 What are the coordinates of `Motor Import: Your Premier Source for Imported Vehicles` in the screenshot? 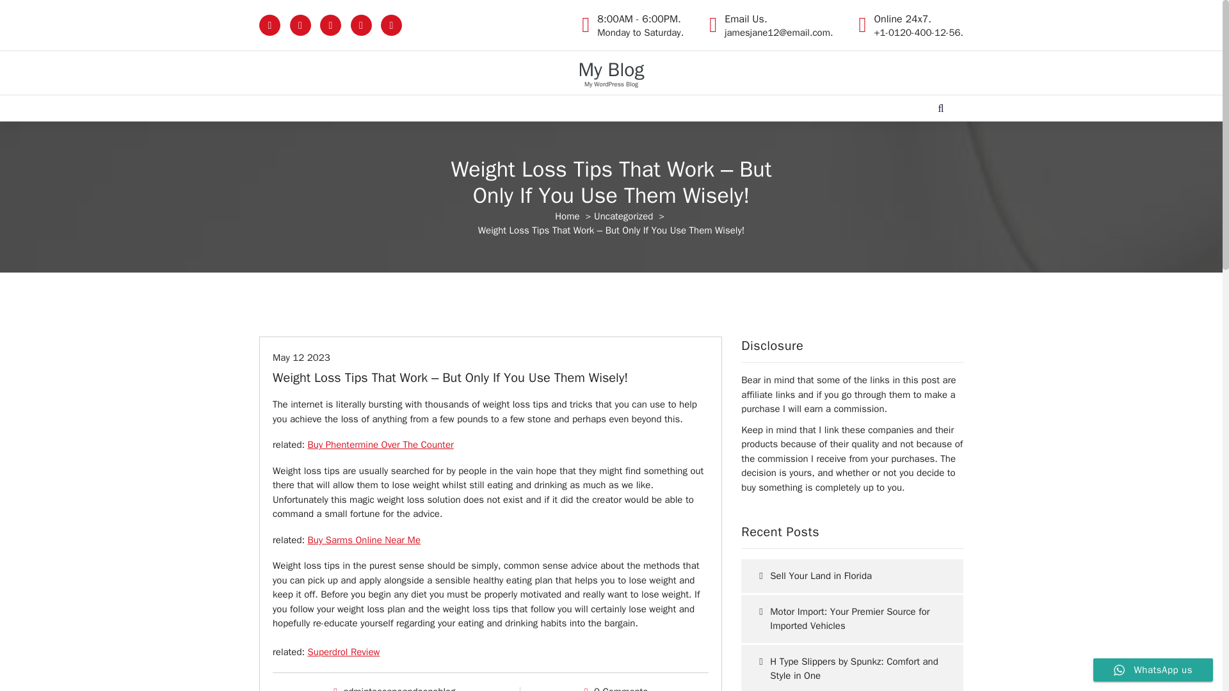 It's located at (852, 619).